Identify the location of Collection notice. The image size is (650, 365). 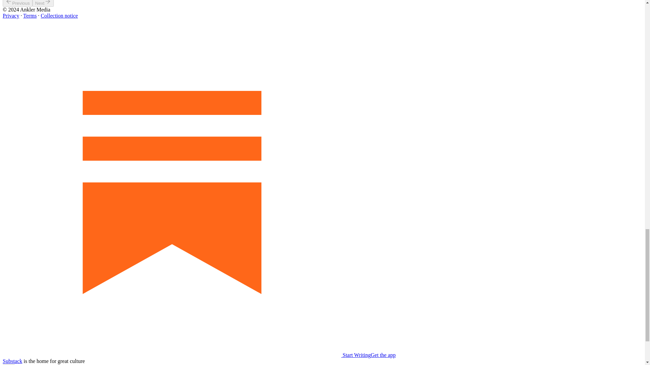
(59, 16).